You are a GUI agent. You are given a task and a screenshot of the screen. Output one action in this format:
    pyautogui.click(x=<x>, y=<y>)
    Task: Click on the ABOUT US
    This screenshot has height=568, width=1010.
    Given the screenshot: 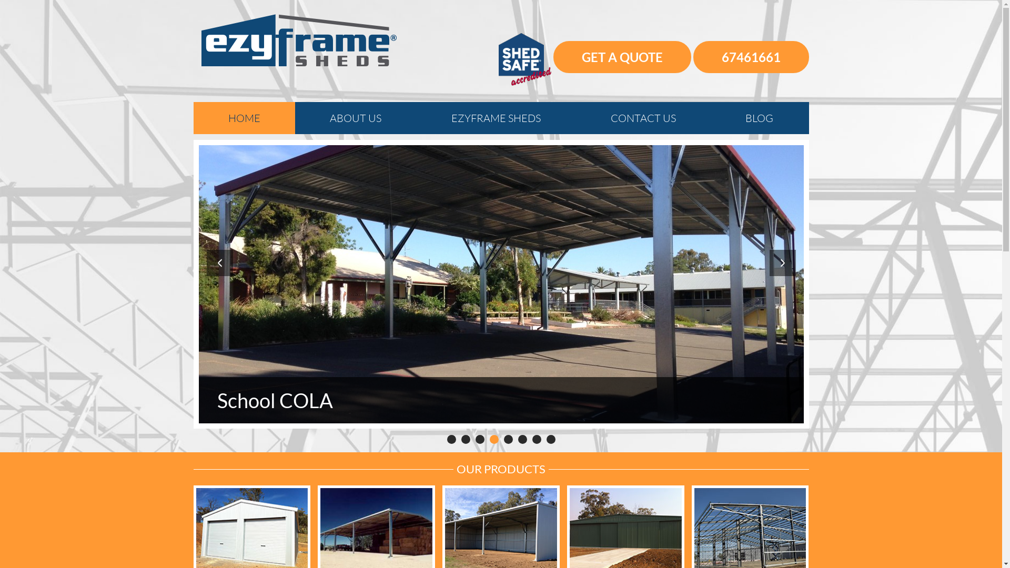 What is the action you would take?
    pyautogui.click(x=356, y=118)
    